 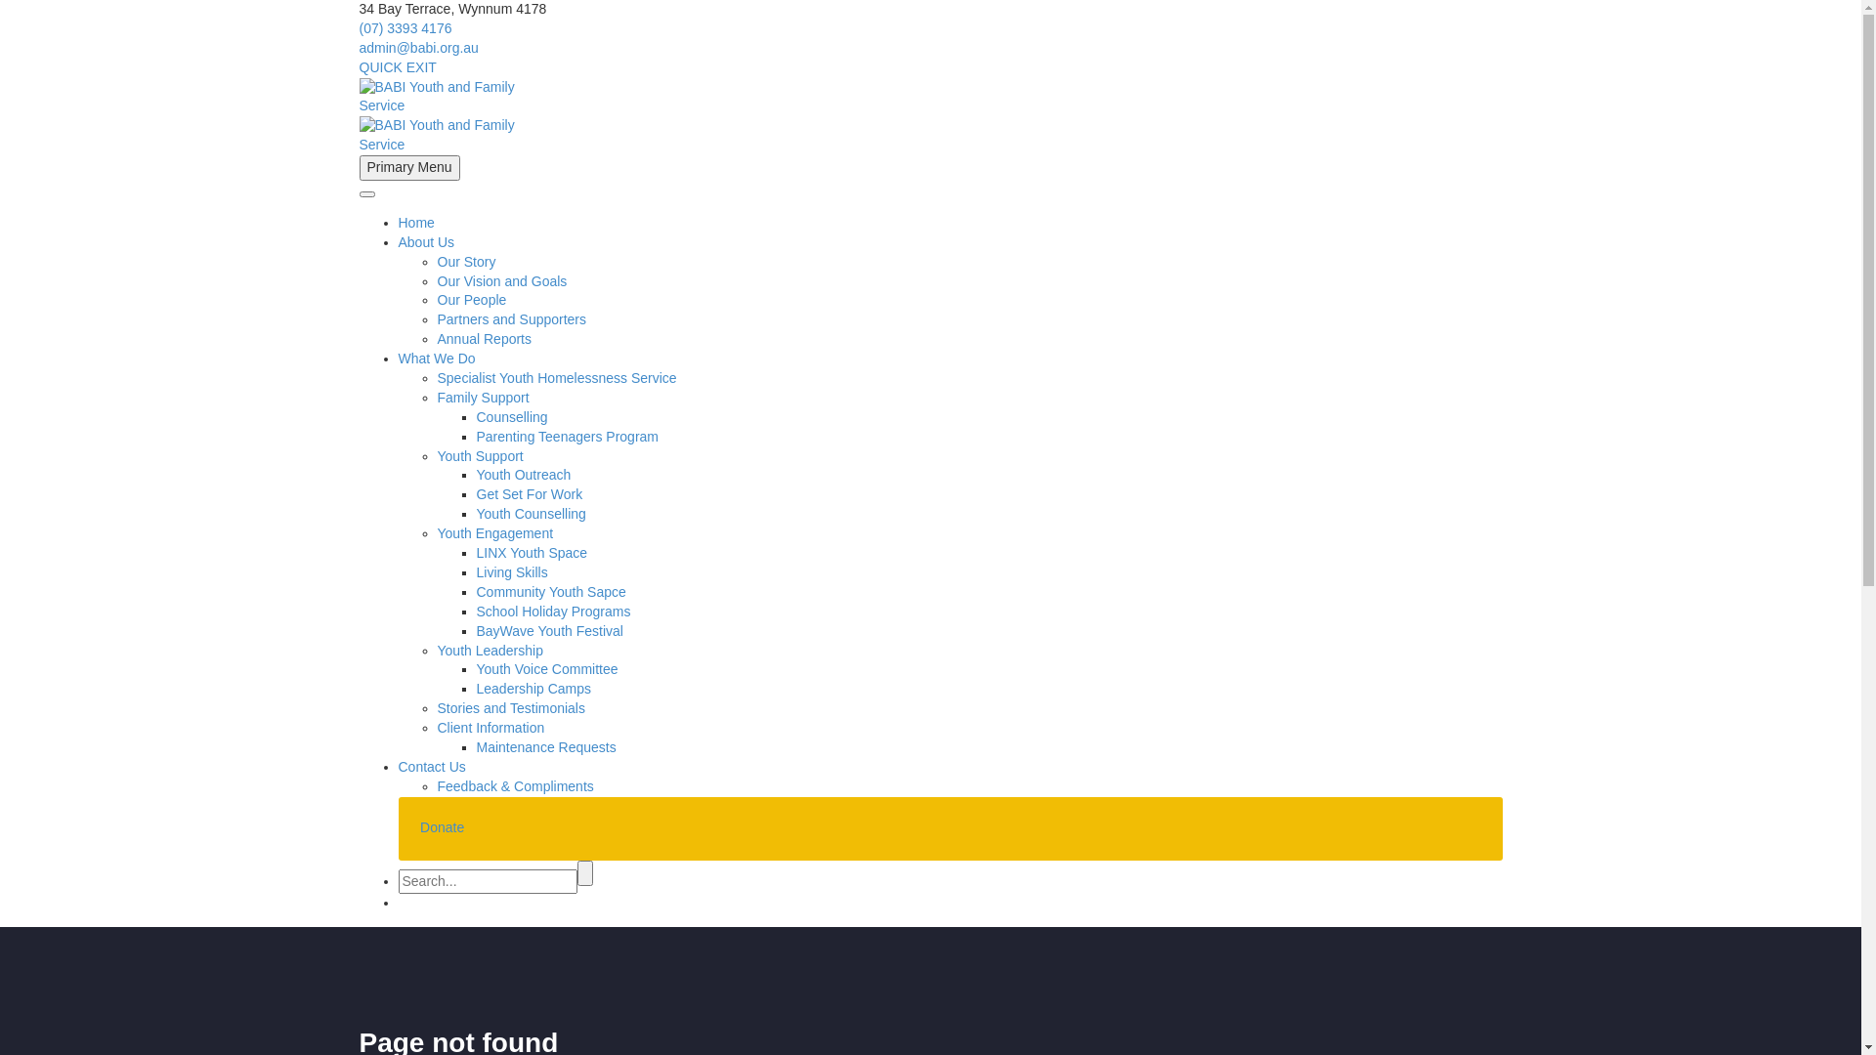 I want to click on Donate, so click(x=442, y=827).